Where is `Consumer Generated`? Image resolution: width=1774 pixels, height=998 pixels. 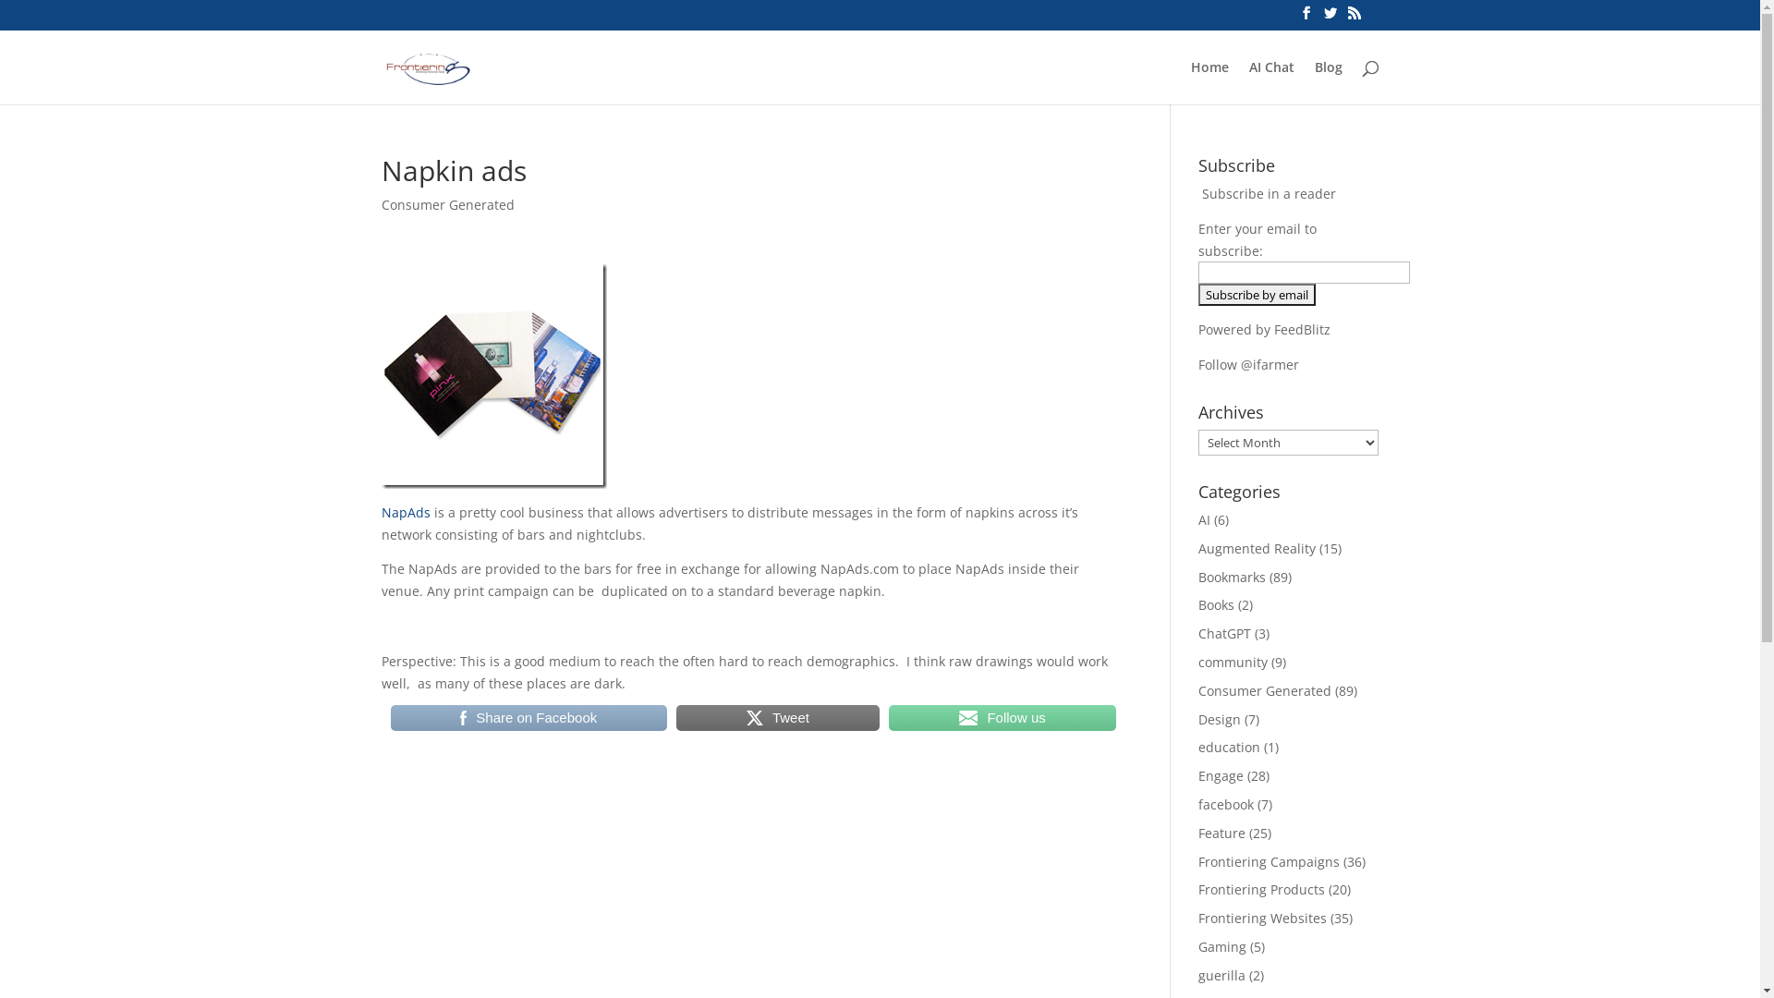 Consumer Generated is located at coordinates (1265, 691).